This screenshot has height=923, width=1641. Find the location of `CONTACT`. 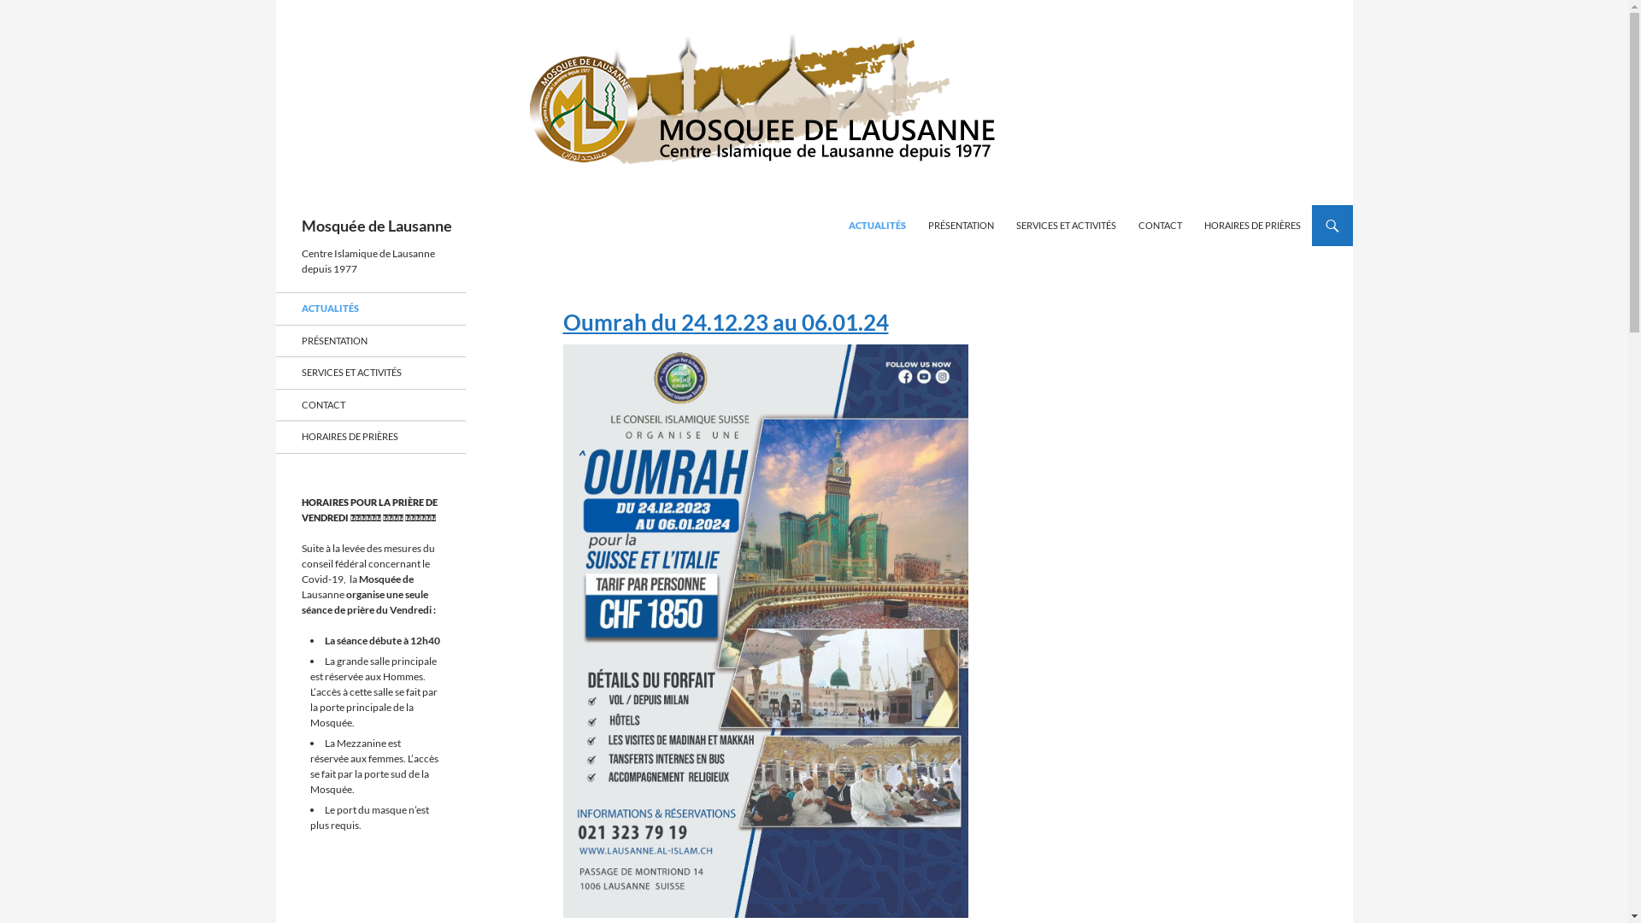

CONTACT is located at coordinates (370, 405).